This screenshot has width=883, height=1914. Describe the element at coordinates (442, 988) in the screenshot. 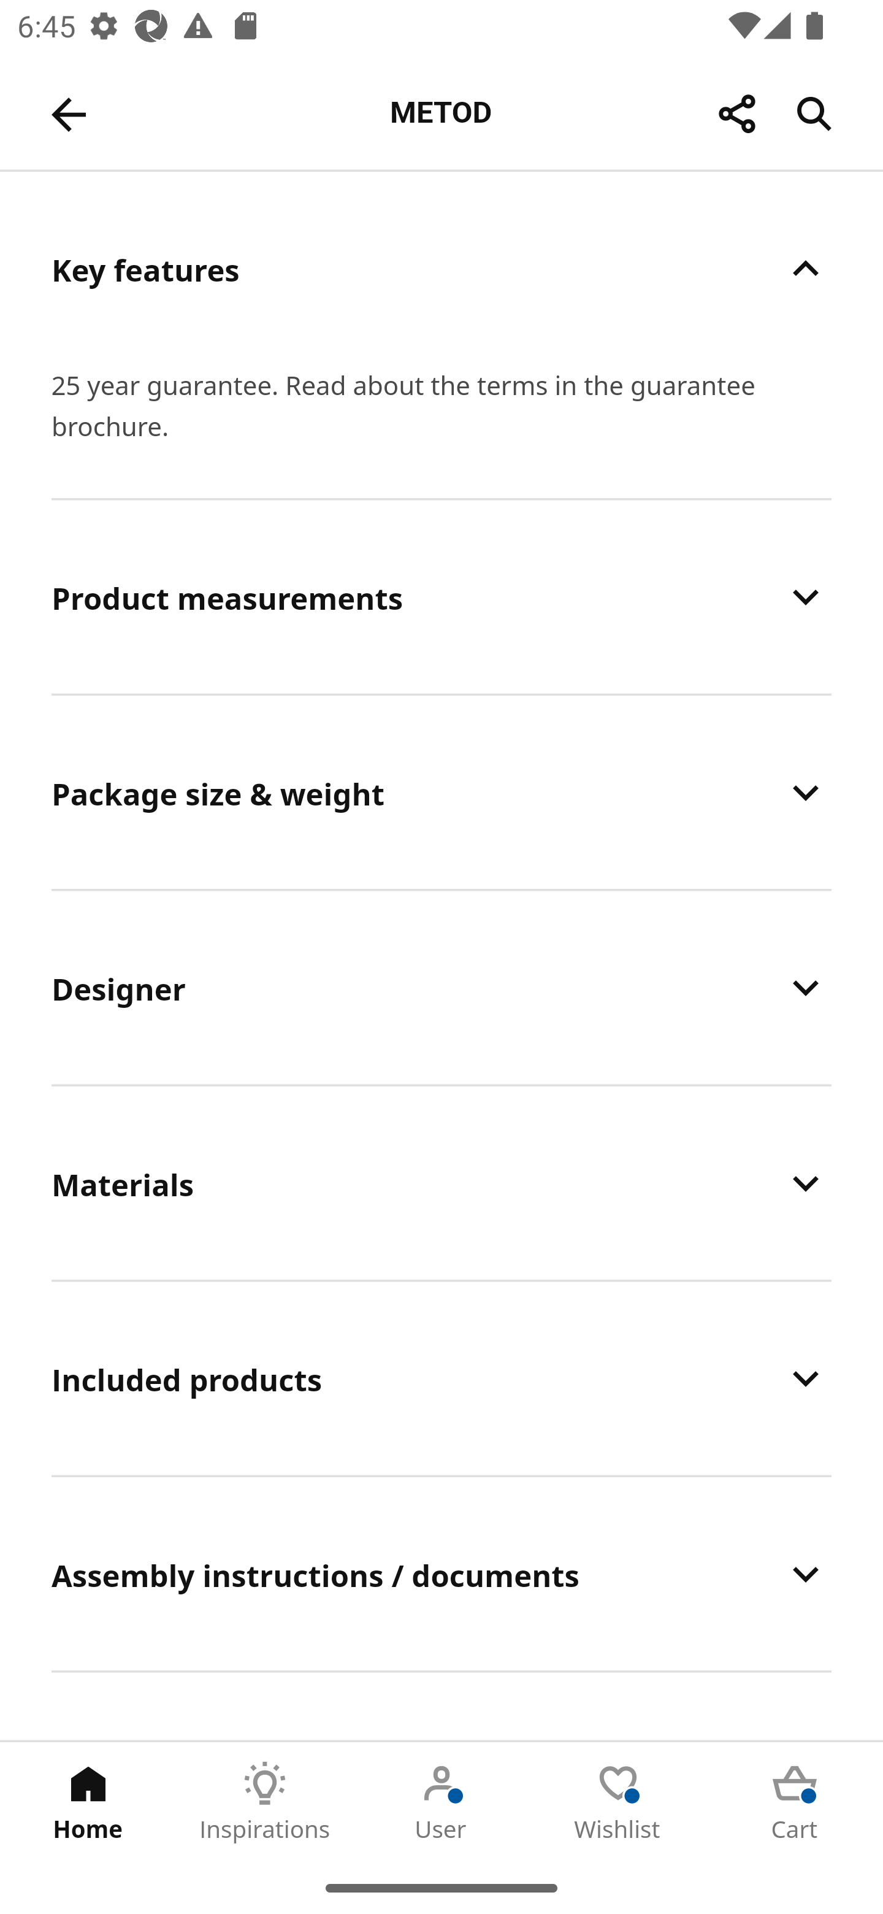

I see `Designer` at that location.